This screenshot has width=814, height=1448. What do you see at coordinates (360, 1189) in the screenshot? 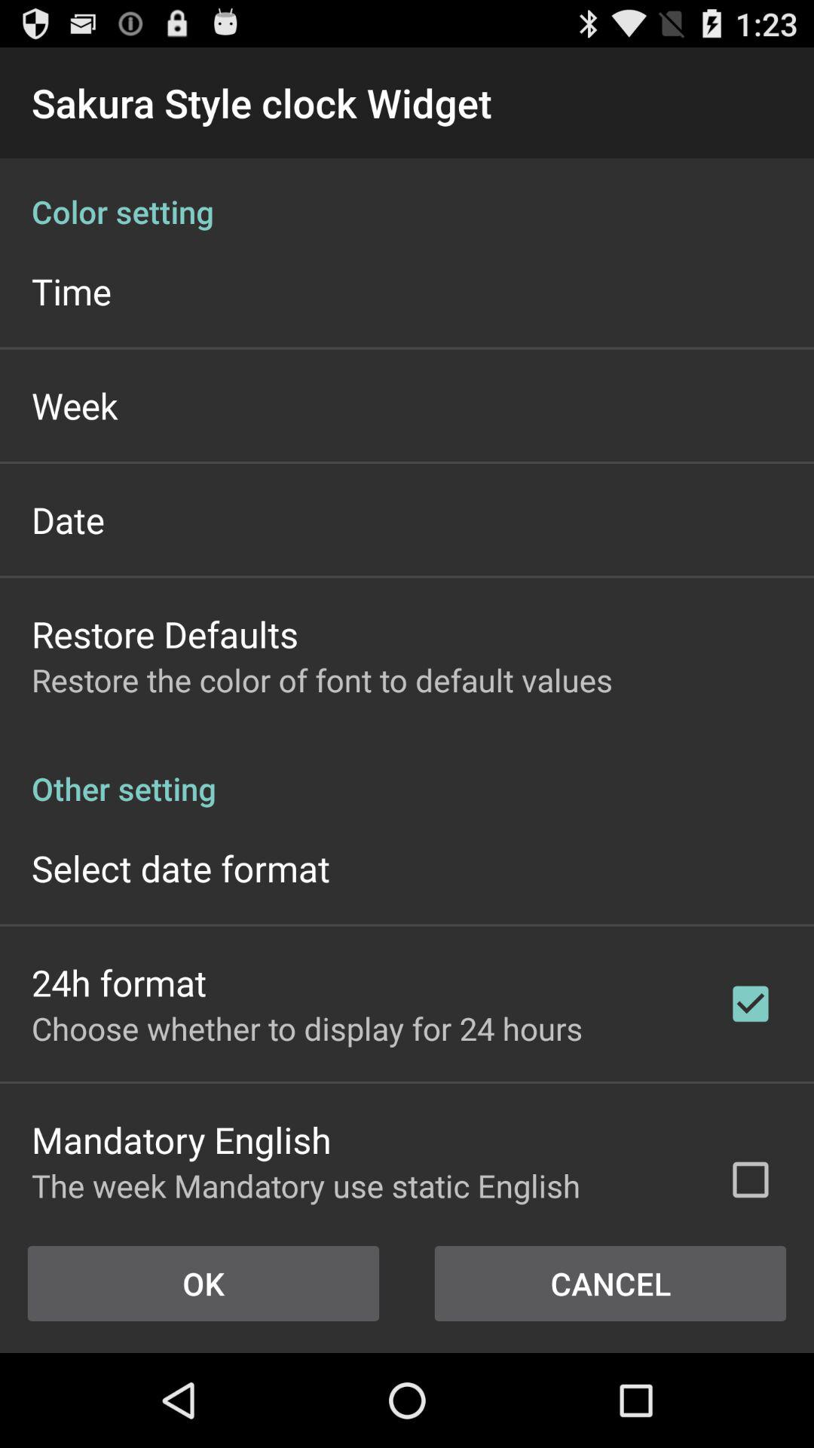
I see `tap the button above ok button` at bounding box center [360, 1189].